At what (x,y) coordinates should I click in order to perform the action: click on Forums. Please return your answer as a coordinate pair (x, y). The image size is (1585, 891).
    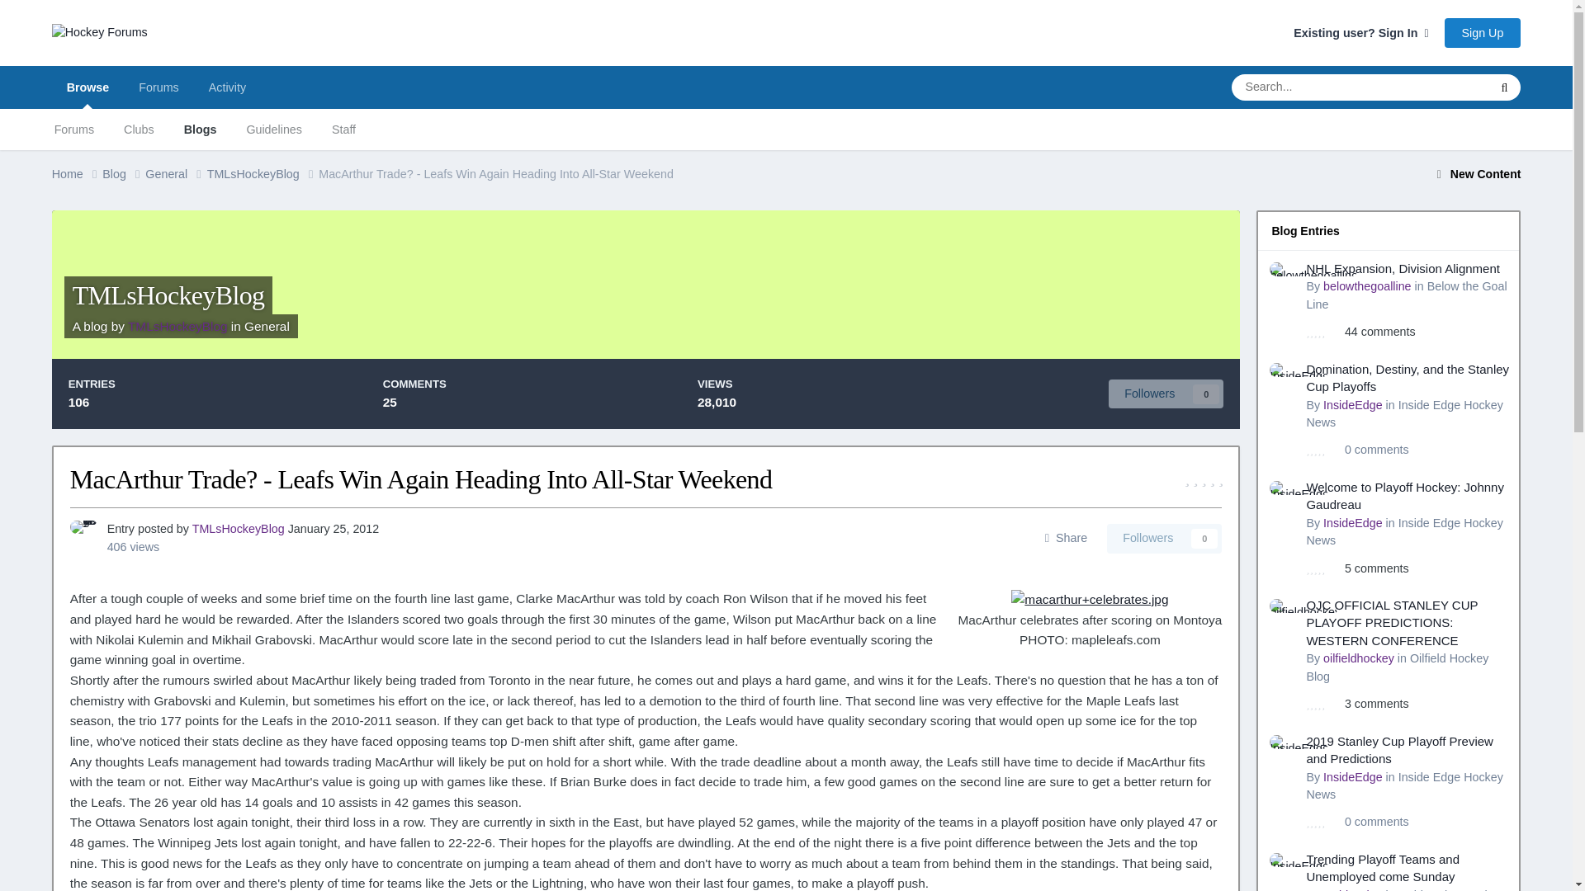
    Looking at the image, I should click on (158, 87).